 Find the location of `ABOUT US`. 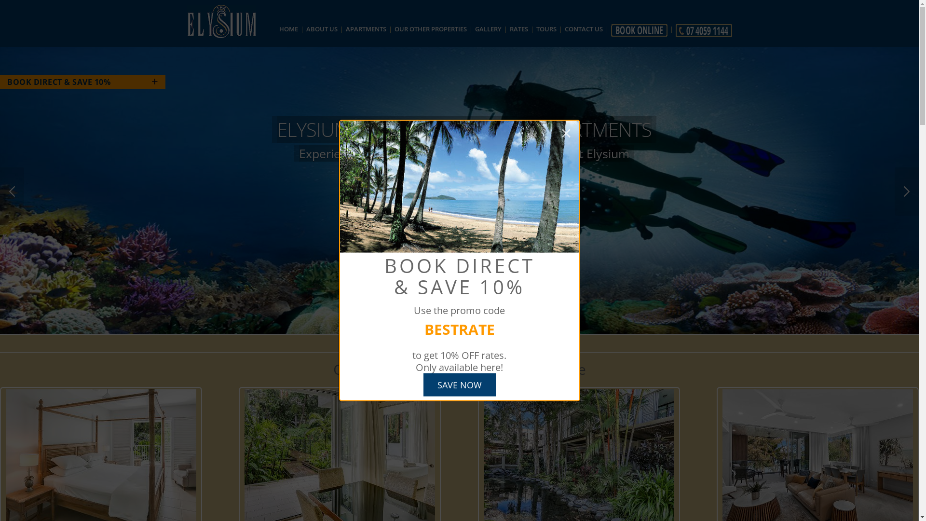

ABOUT US is located at coordinates (322, 29).